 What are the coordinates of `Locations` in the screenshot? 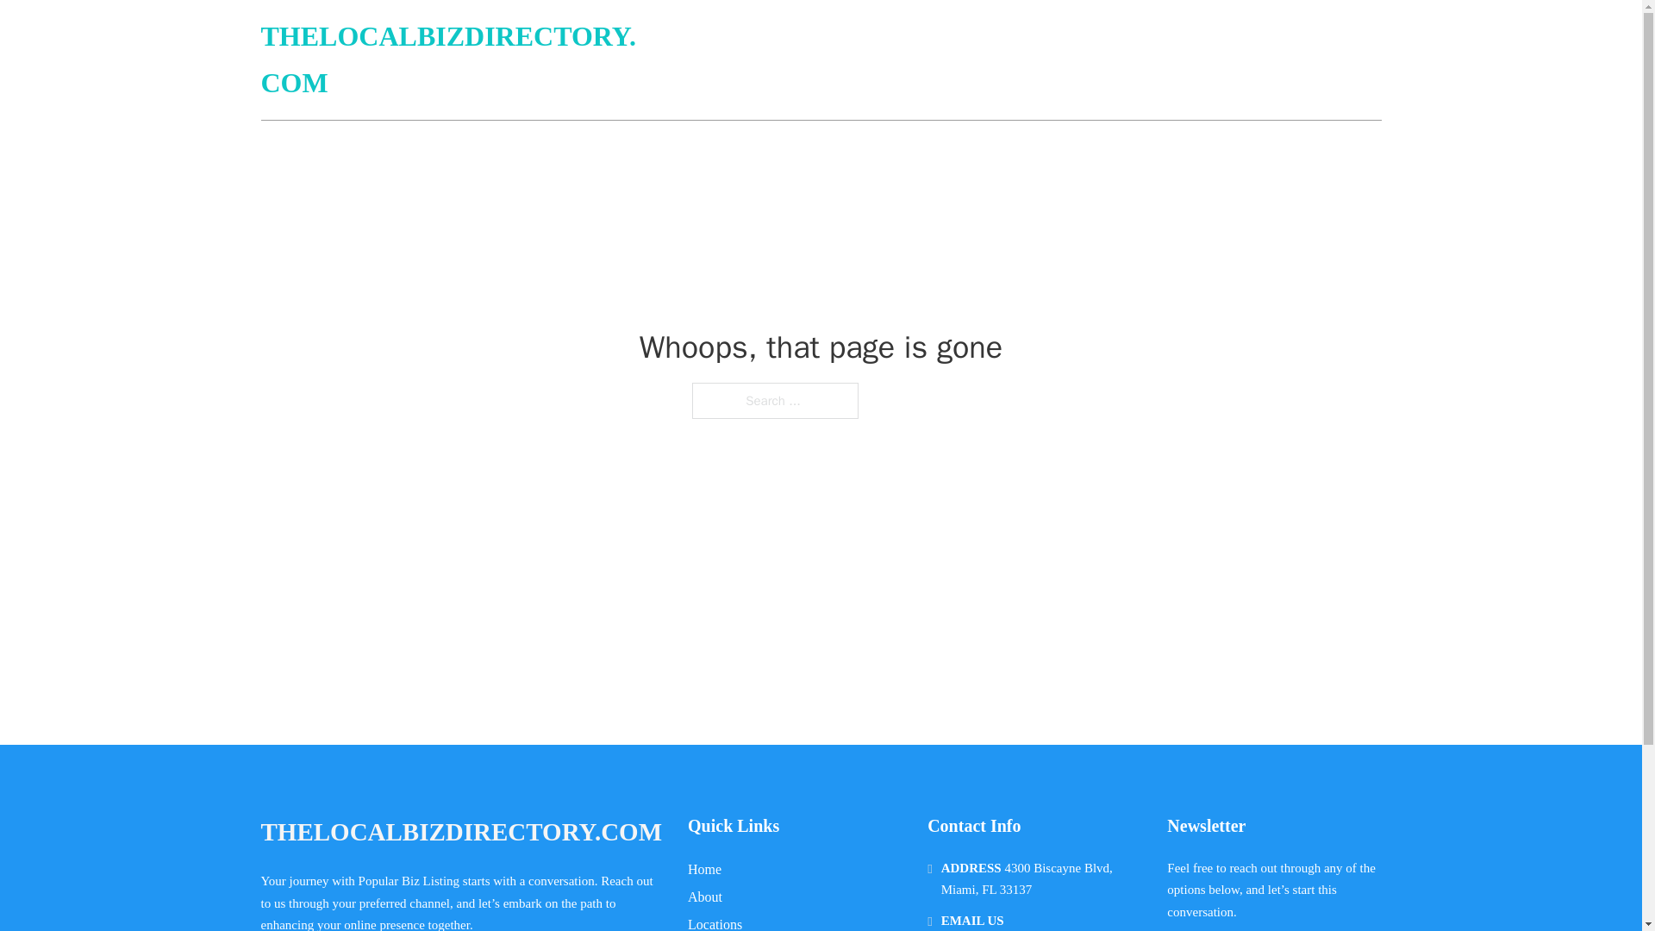 It's located at (715, 922).